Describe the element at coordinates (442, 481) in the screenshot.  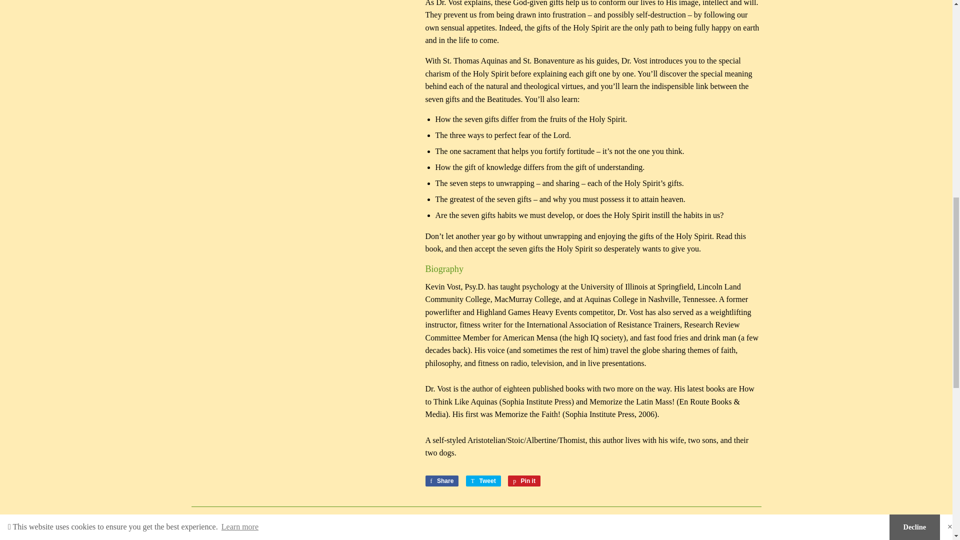
I see `Share on Facebook` at that location.